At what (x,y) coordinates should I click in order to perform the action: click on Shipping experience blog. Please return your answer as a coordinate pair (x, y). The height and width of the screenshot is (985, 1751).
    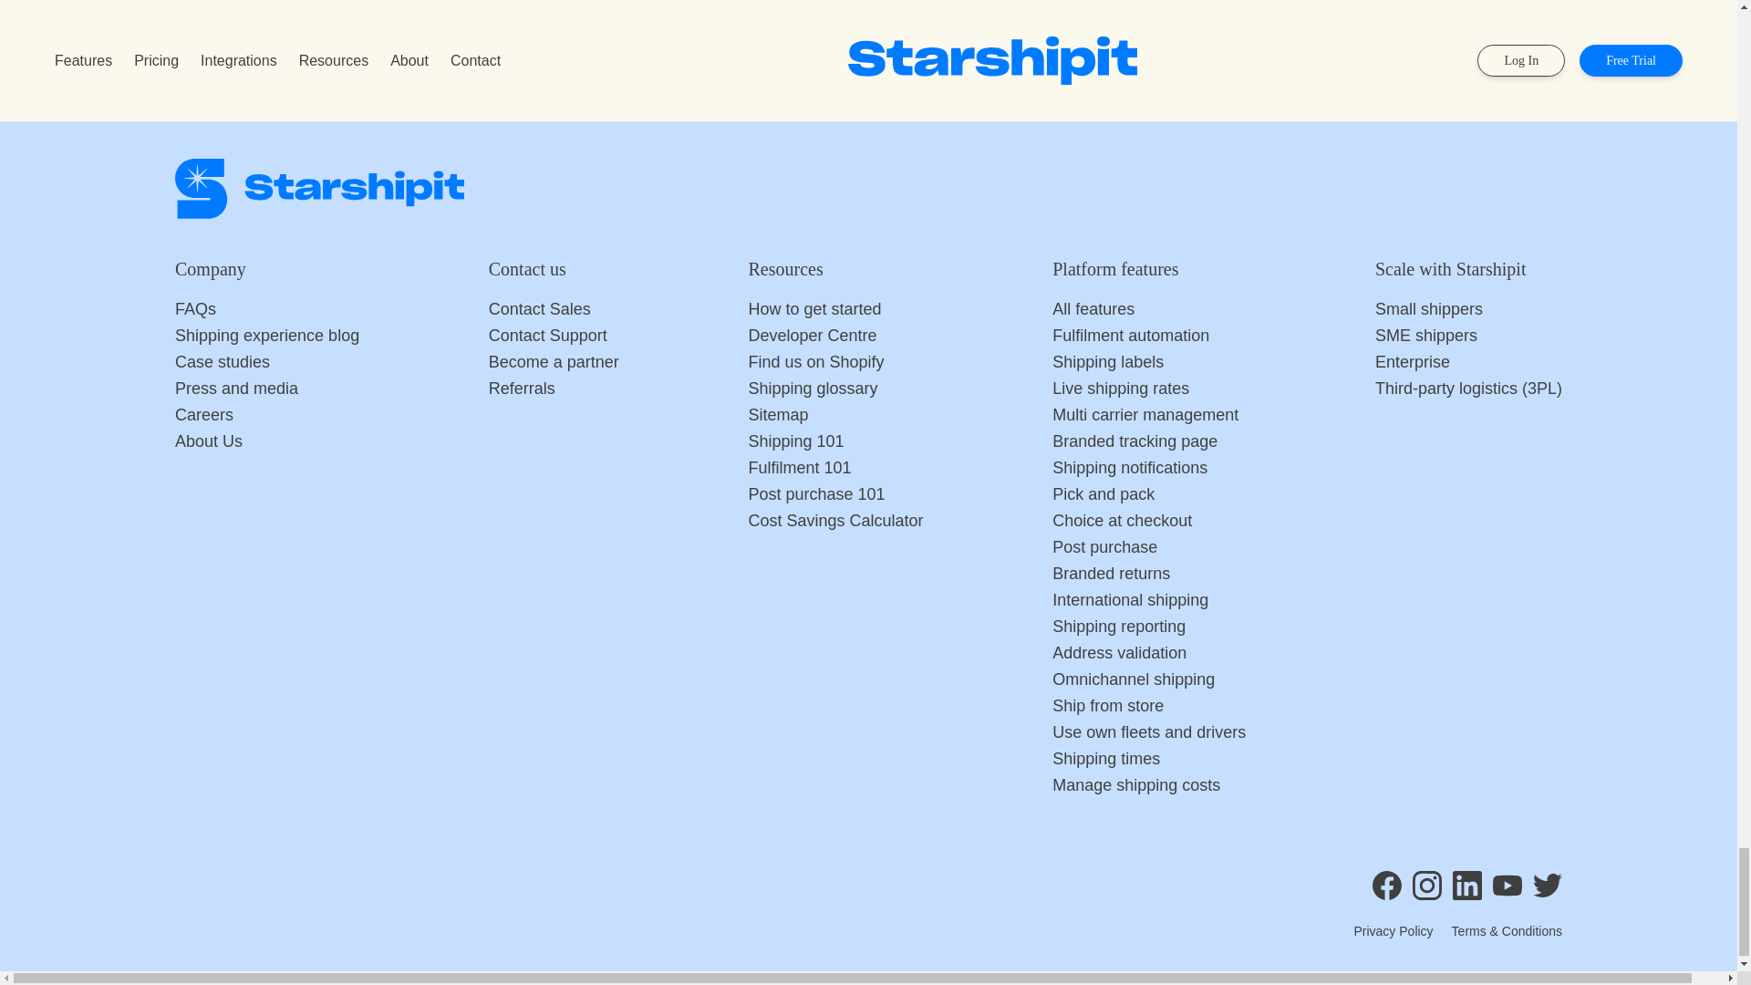
    Looking at the image, I should click on (266, 336).